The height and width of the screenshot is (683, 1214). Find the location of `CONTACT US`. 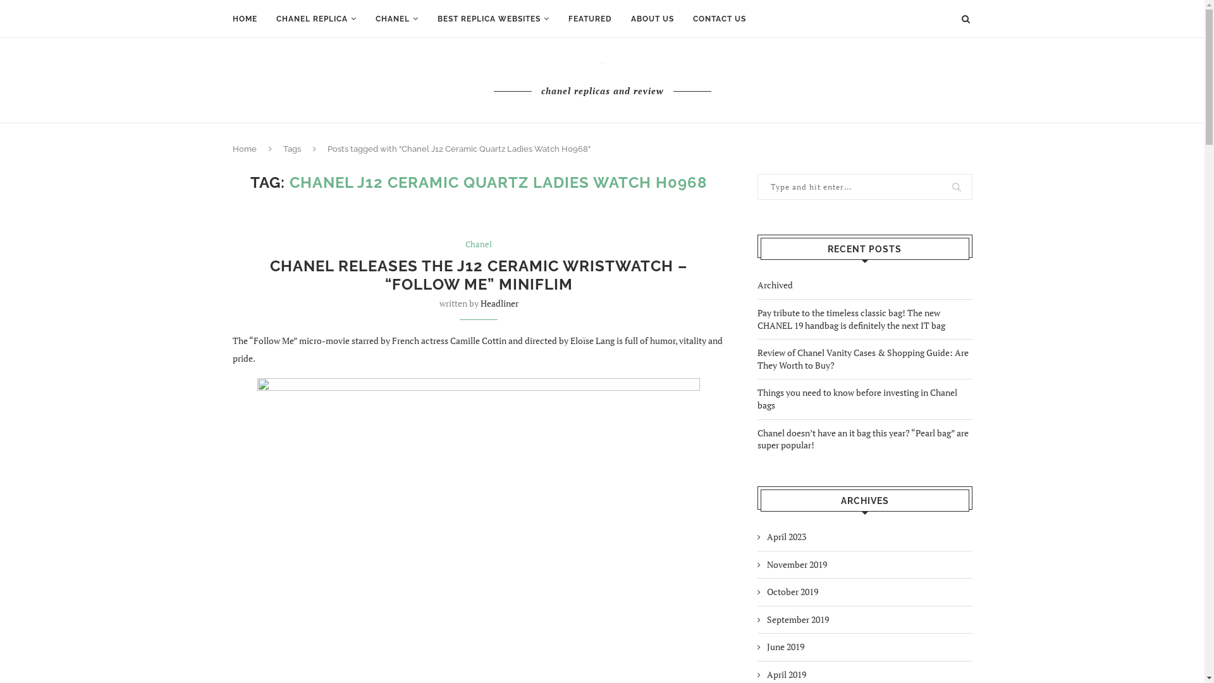

CONTACT US is located at coordinates (720, 19).